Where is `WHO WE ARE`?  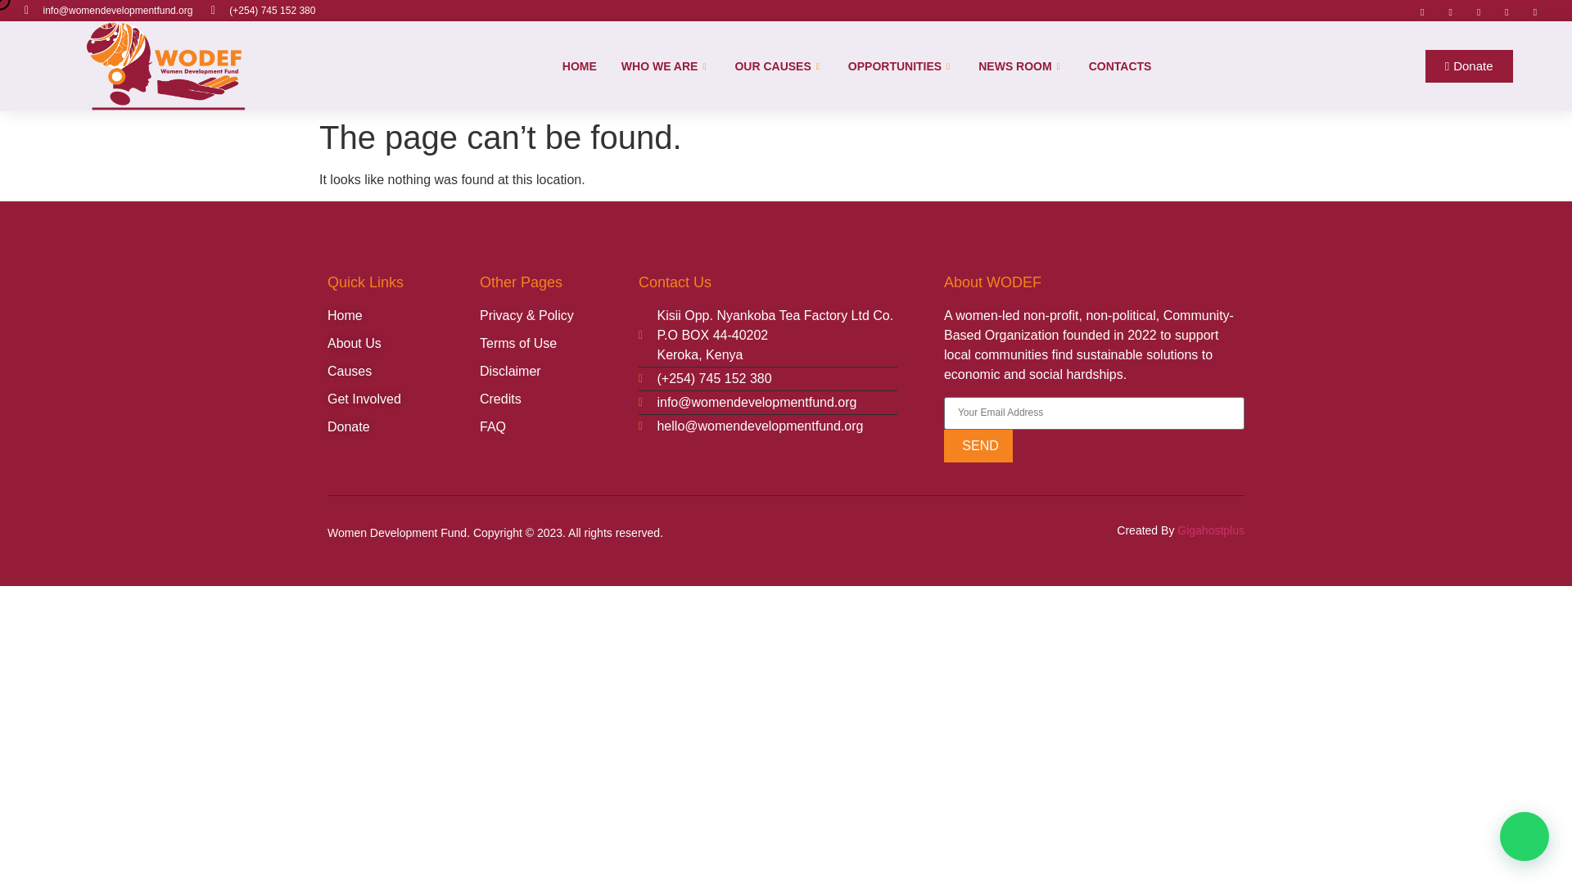
WHO WE ARE is located at coordinates (666, 65).